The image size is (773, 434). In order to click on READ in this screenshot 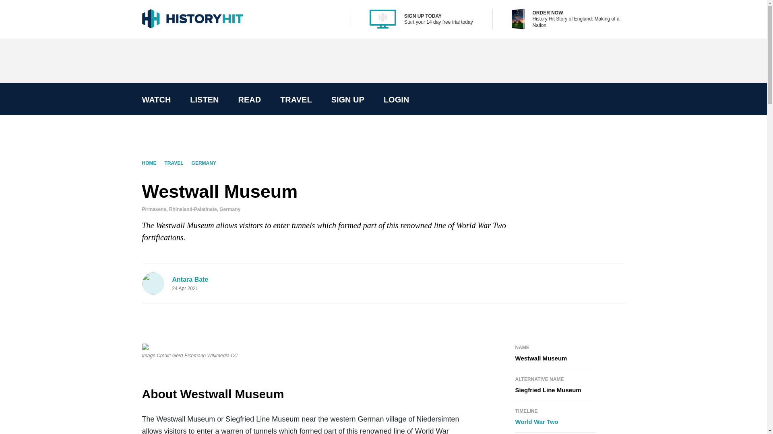, I will do `click(249, 100)`.